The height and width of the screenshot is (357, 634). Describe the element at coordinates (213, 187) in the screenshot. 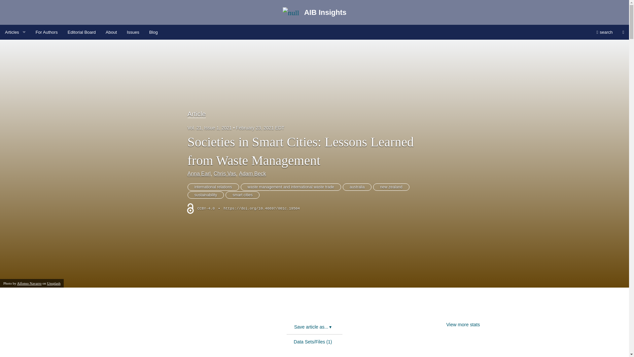

I see `international relations` at that location.